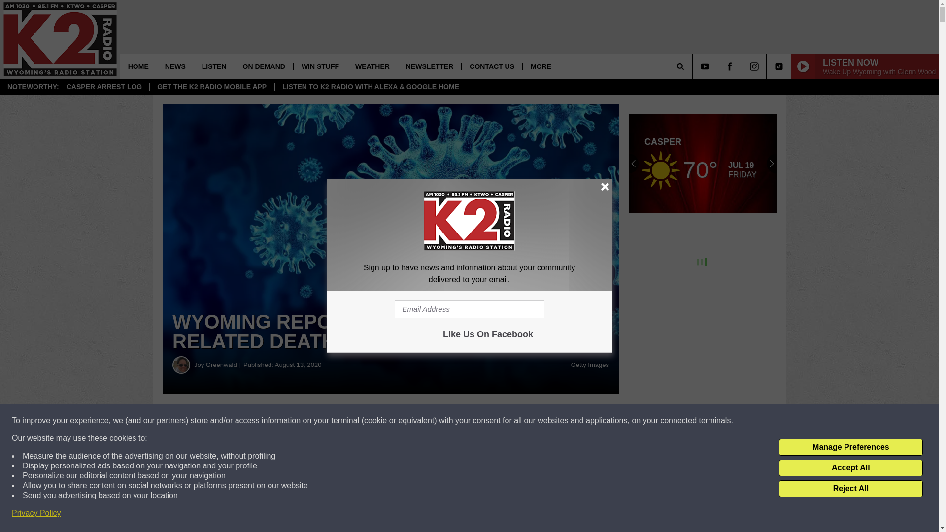 This screenshot has height=532, width=946. What do you see at coordinates (850, 468) in the screenshot?
I see `Accept All` at bounding box center [850, 468].